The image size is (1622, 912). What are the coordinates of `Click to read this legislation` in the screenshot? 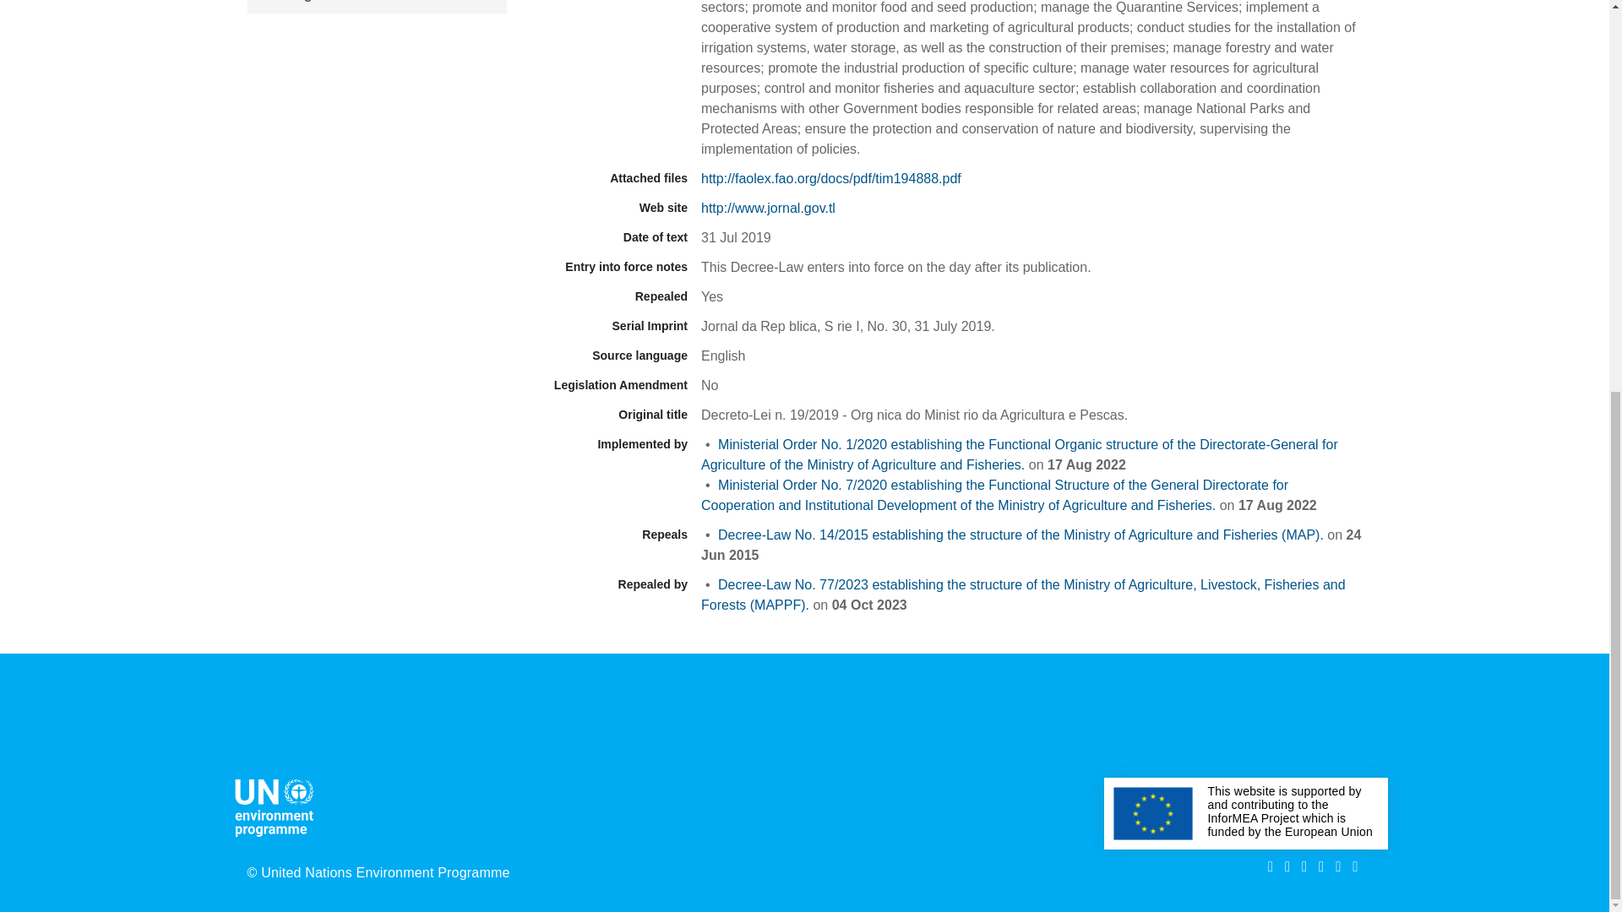 It's located at (1023, 594).